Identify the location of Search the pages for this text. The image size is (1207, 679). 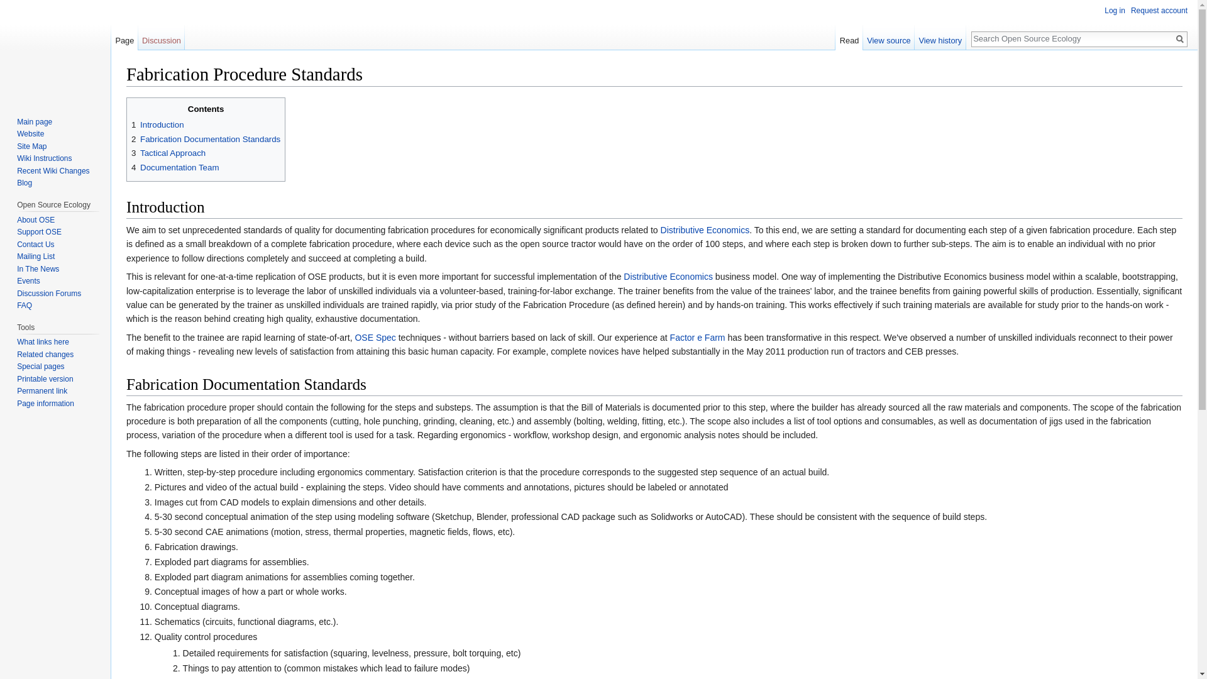
(1179, 39).